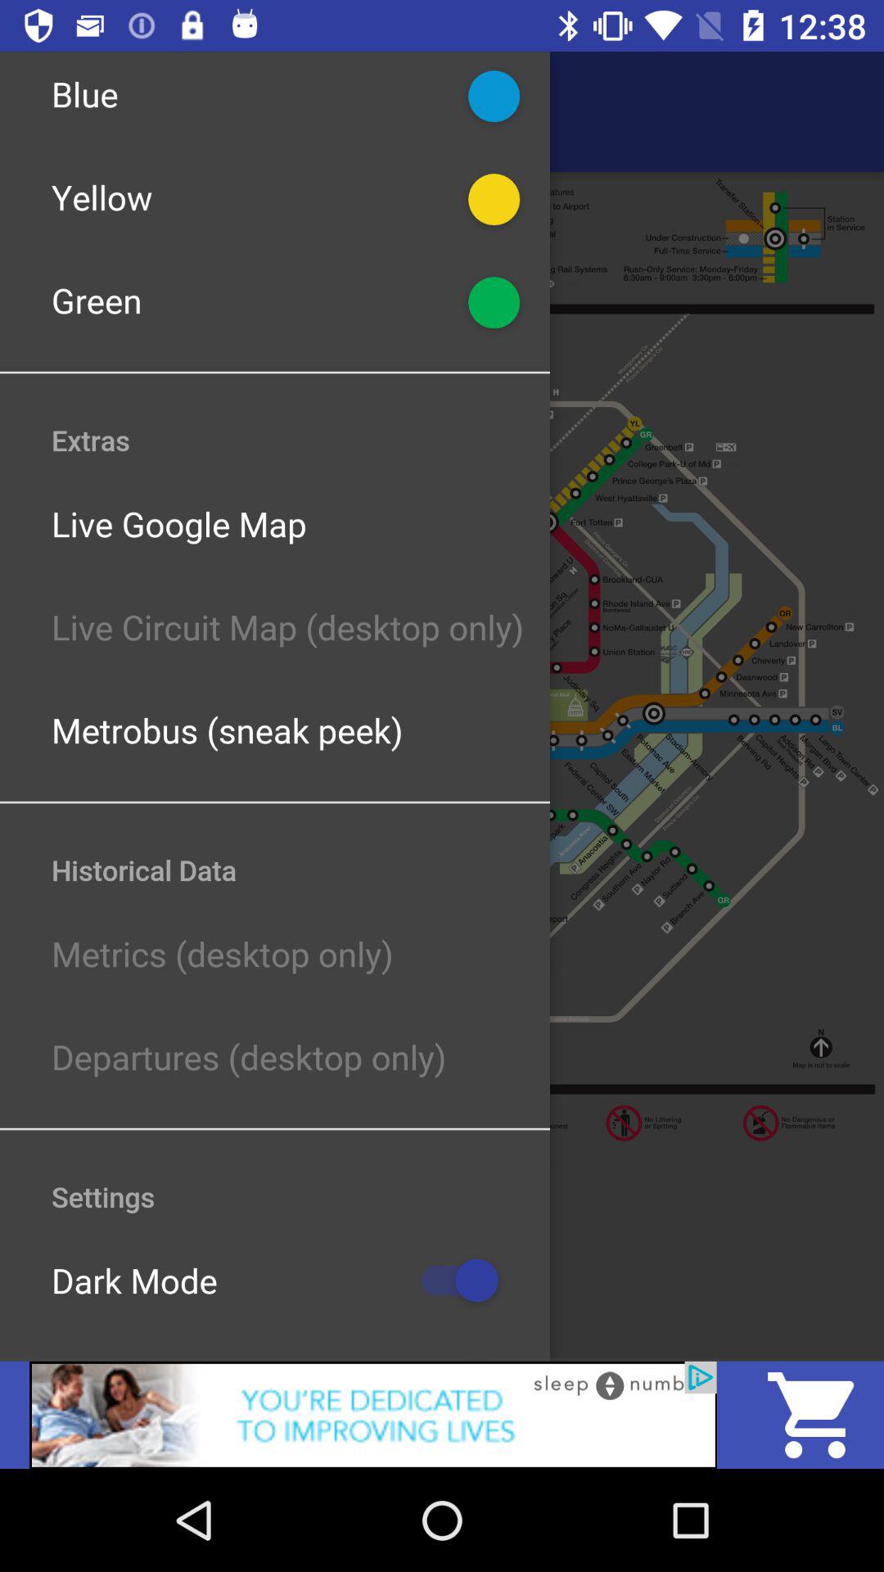 This screenshot has height=1572, width=884. Describe the element at coordinates (373, 1415) in the screenshot. I see `advatisment` at that location.